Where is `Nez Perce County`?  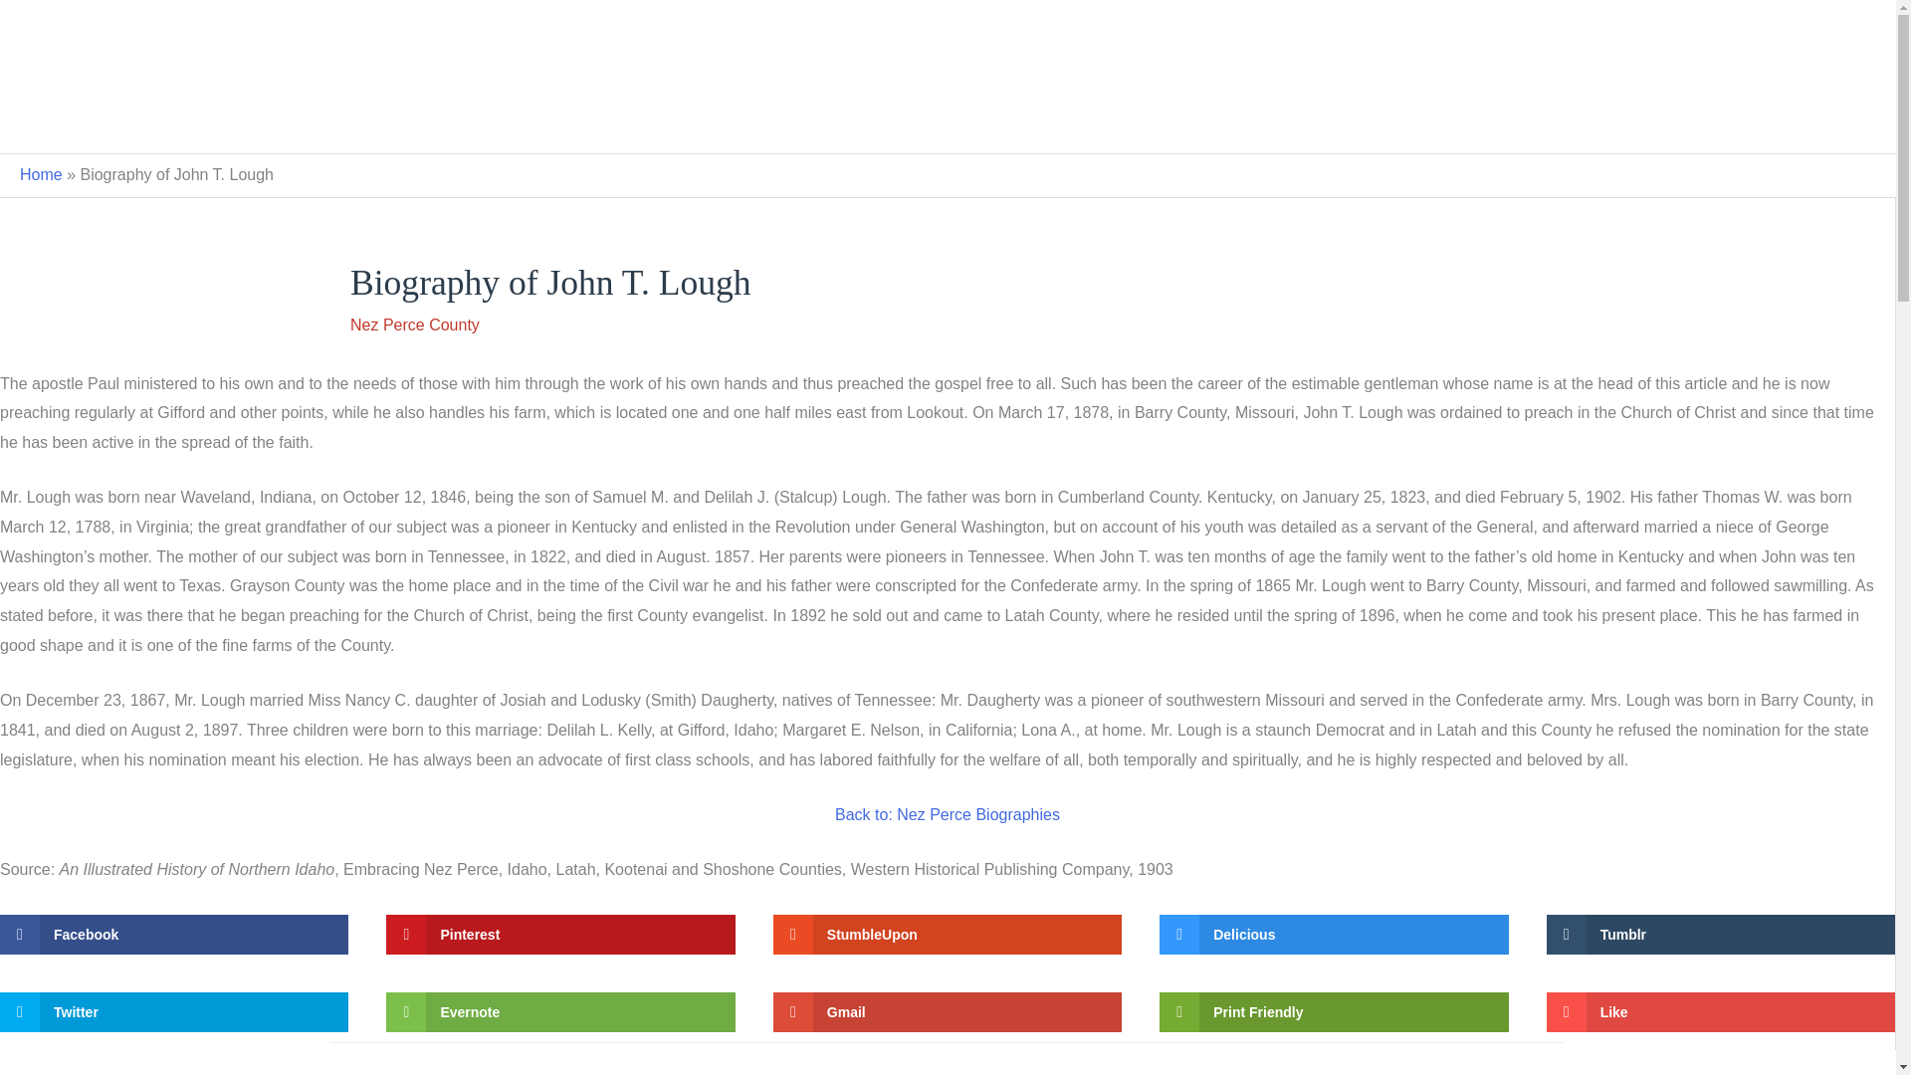 Nez Perce County is located at coordinates (414, 324).